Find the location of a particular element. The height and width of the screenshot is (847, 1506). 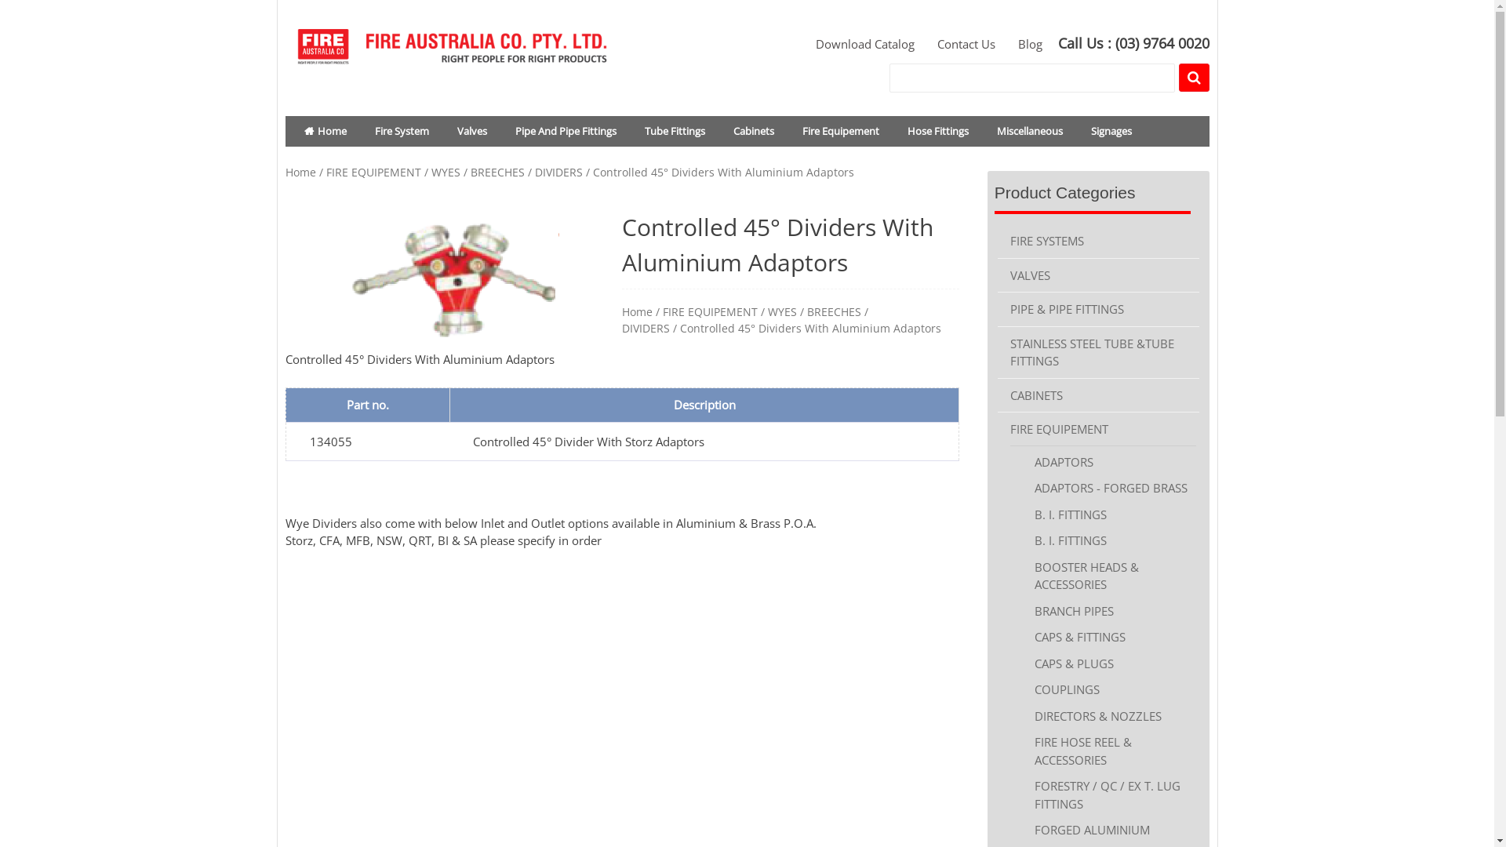

ADAPTORS is located at coordinates (1064, 466).